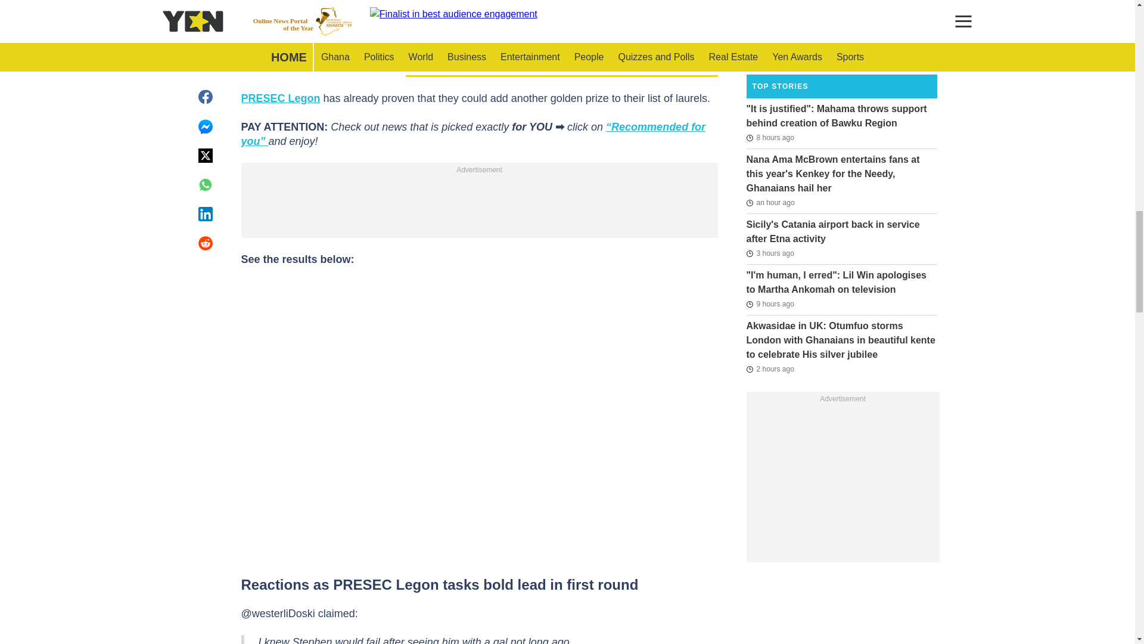 The height and width of the screenshot is (644, 1144). Describe the element at coordinates (770, 203) in the screenshot. I see `2024-08-04T19:23:38Z` at that location.